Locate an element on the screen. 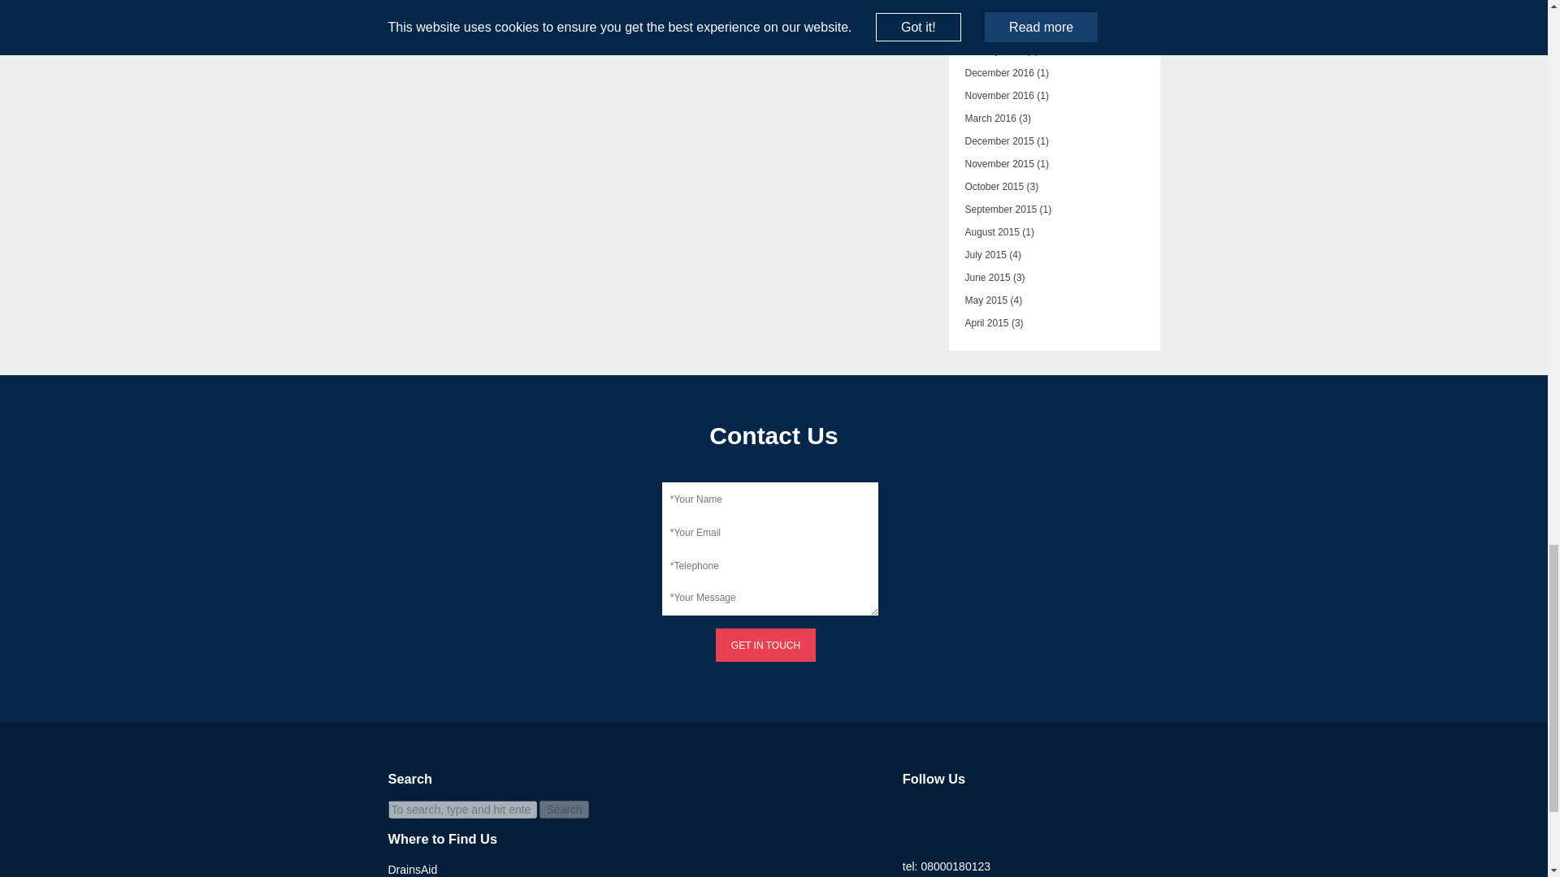  GET IN TOUCH is located at coordinates (765, 645).